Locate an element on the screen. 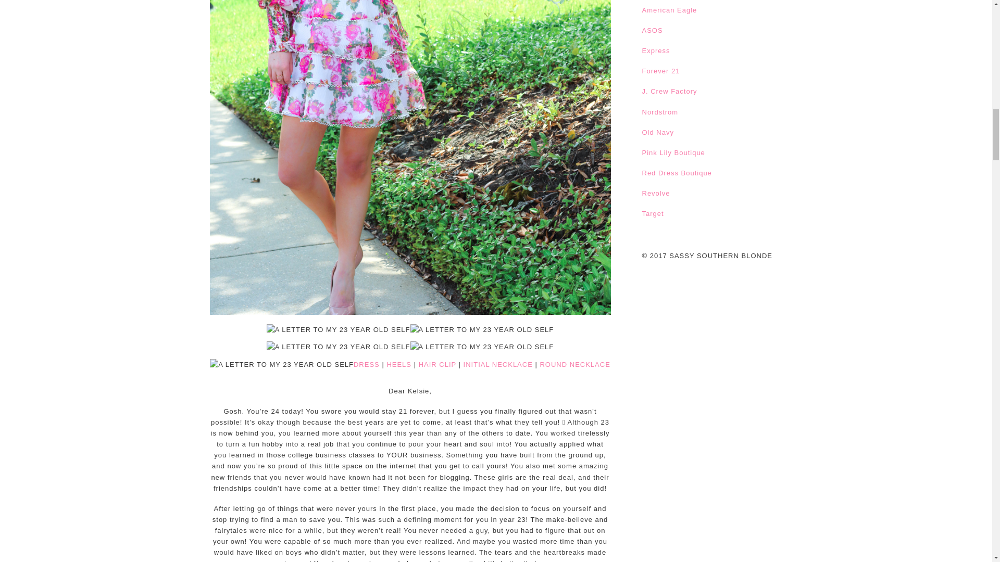 Image resolution: width=1000 pixels, height=562 pixels. DRESS is located at coordinates (367, 364).